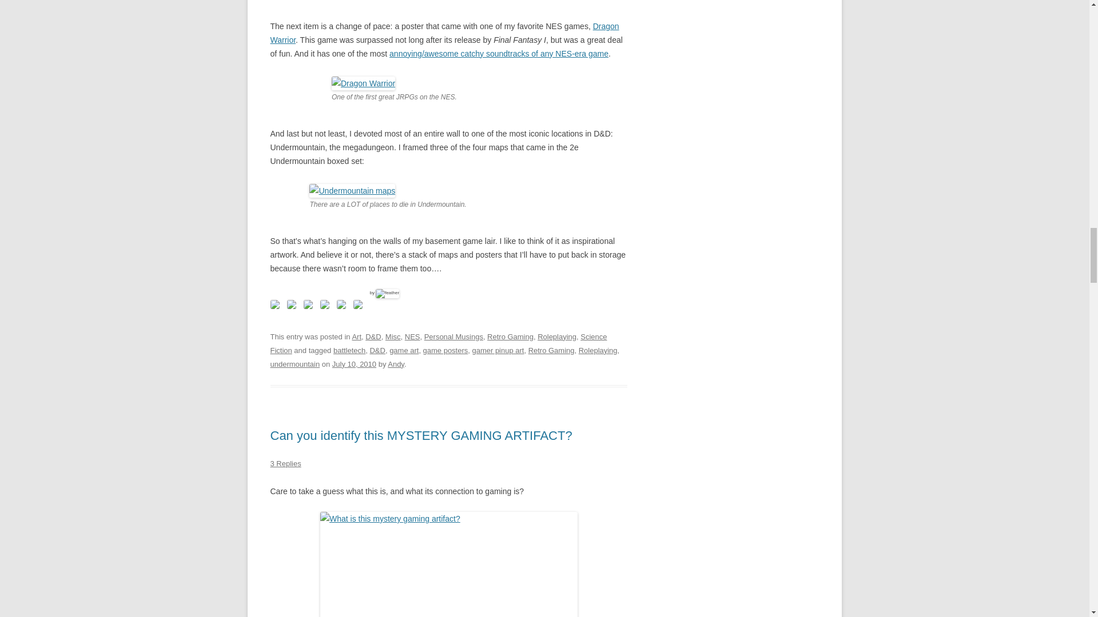 This screenshot has width=1098, height=617. I want to click on Share on Facebook, so click(277, 306).